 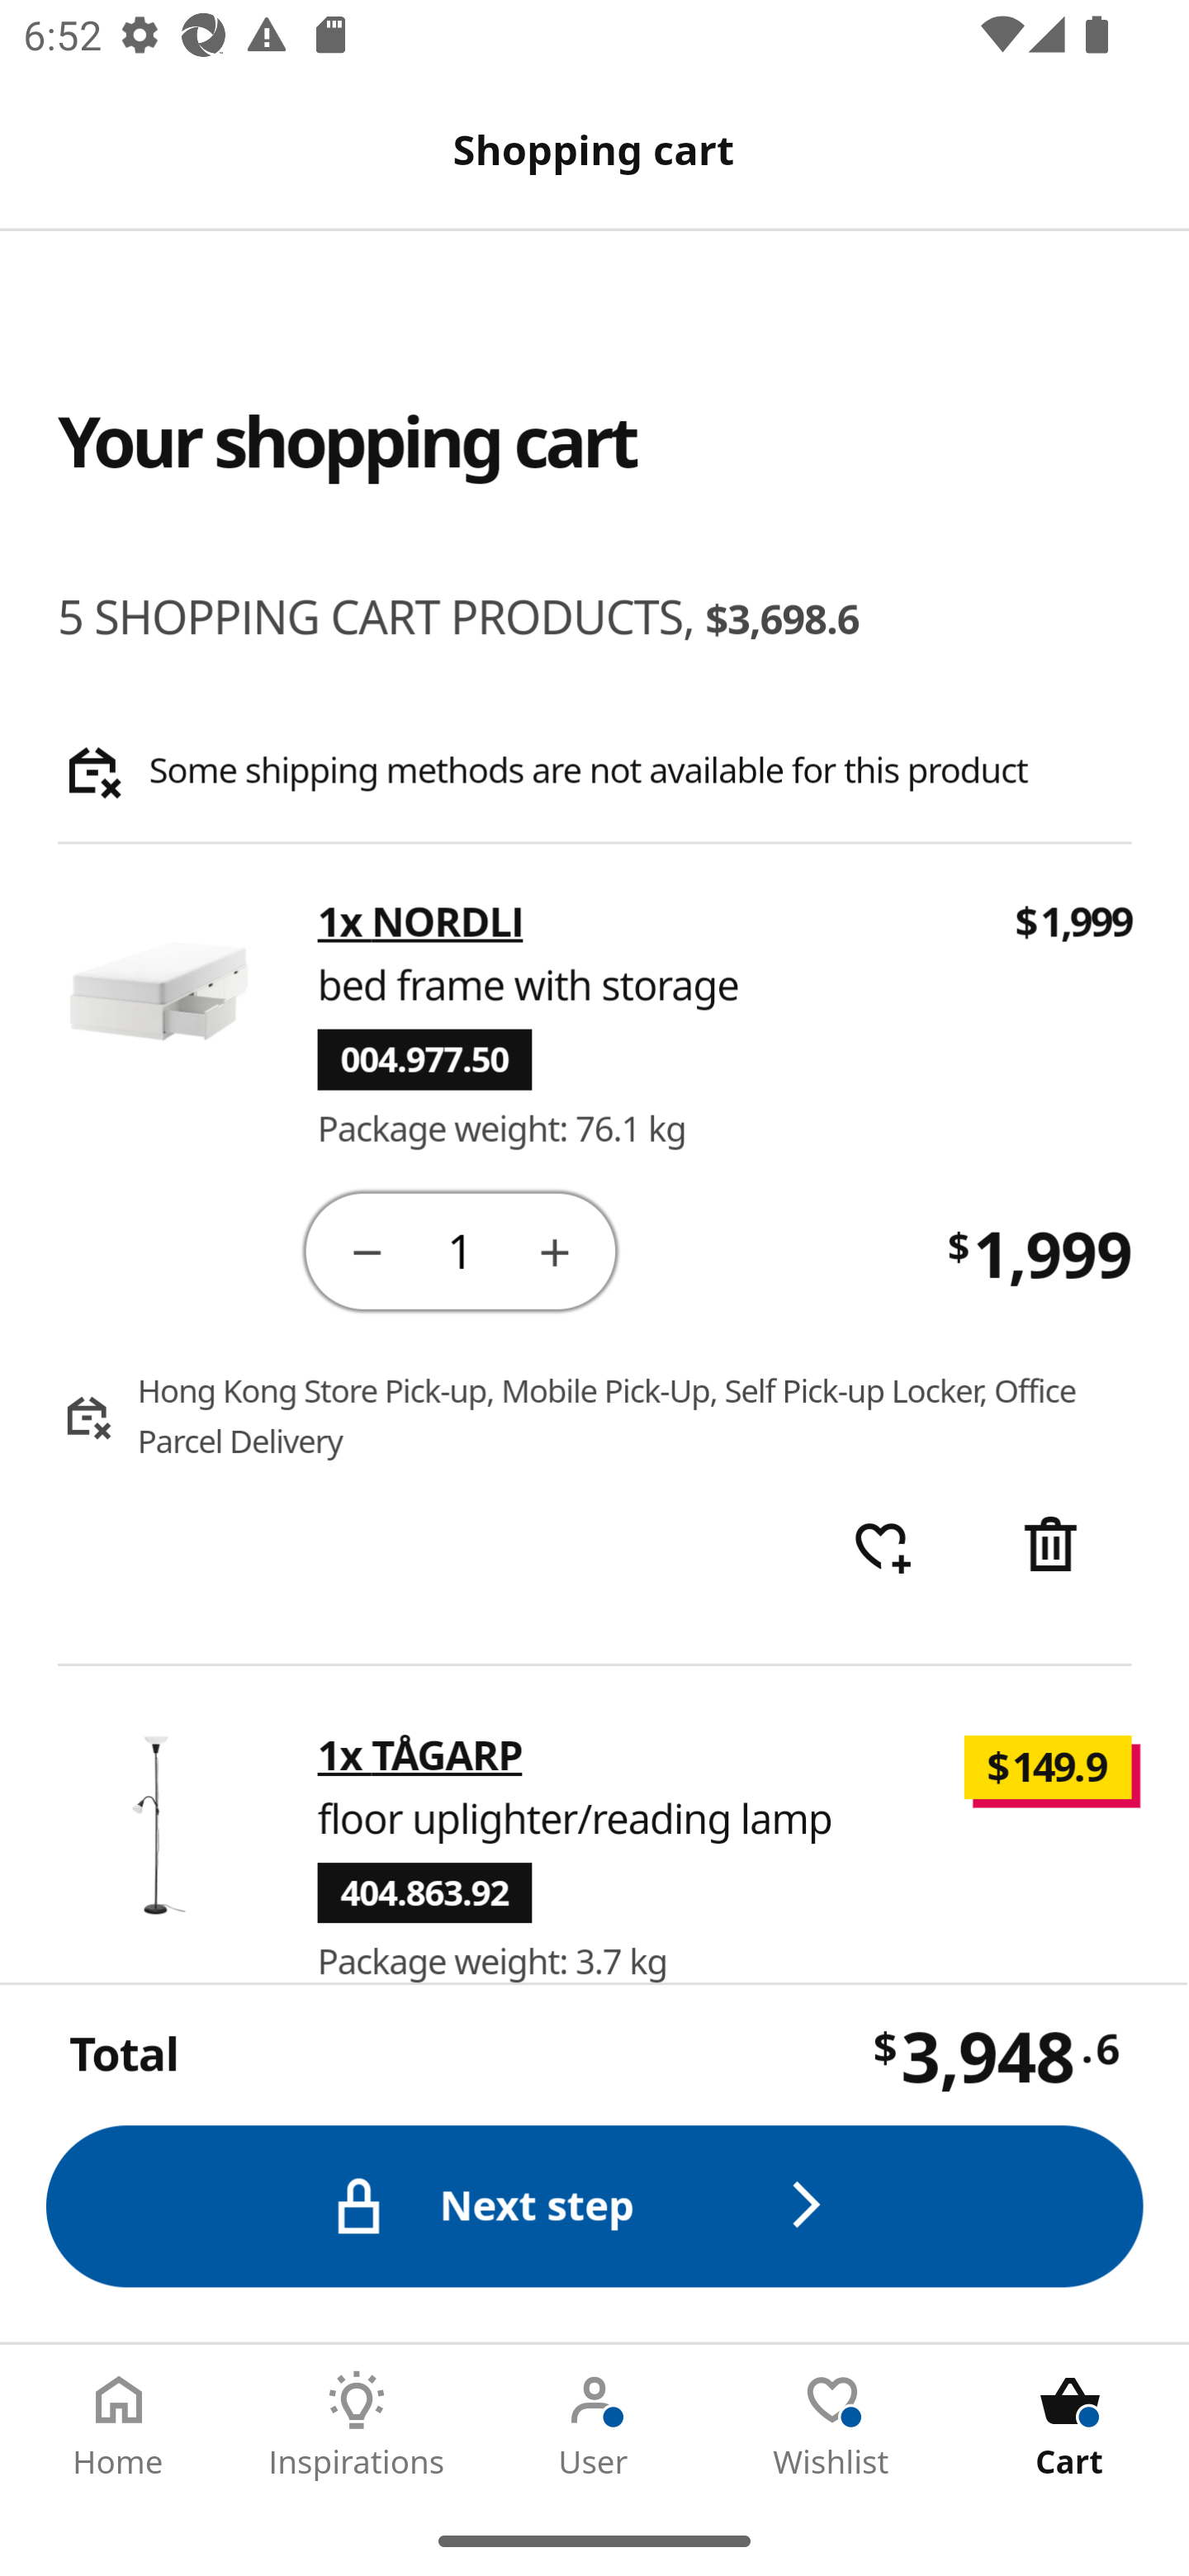 I want to click on , so click(x=367, y=1250).